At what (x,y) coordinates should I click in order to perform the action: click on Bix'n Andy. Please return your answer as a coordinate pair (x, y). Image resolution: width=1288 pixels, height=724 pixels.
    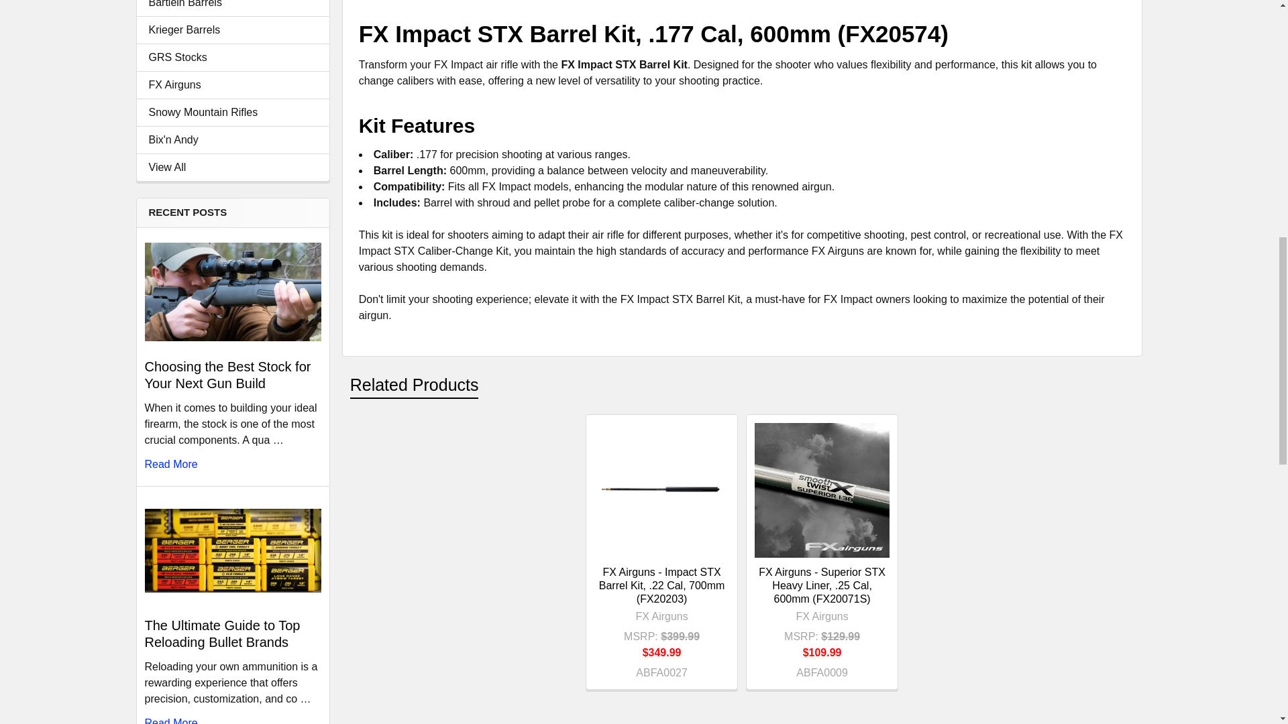
    Looking at the image, I should click on (233, 139).